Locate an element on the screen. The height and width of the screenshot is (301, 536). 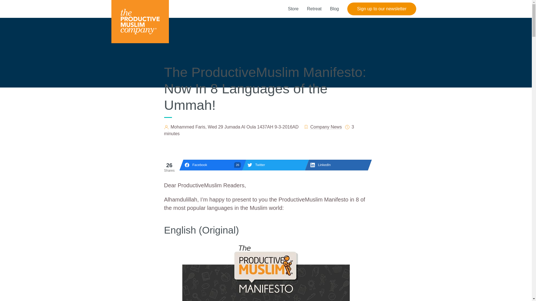
Skip to primary navigation is located at coordinates (274, 165).